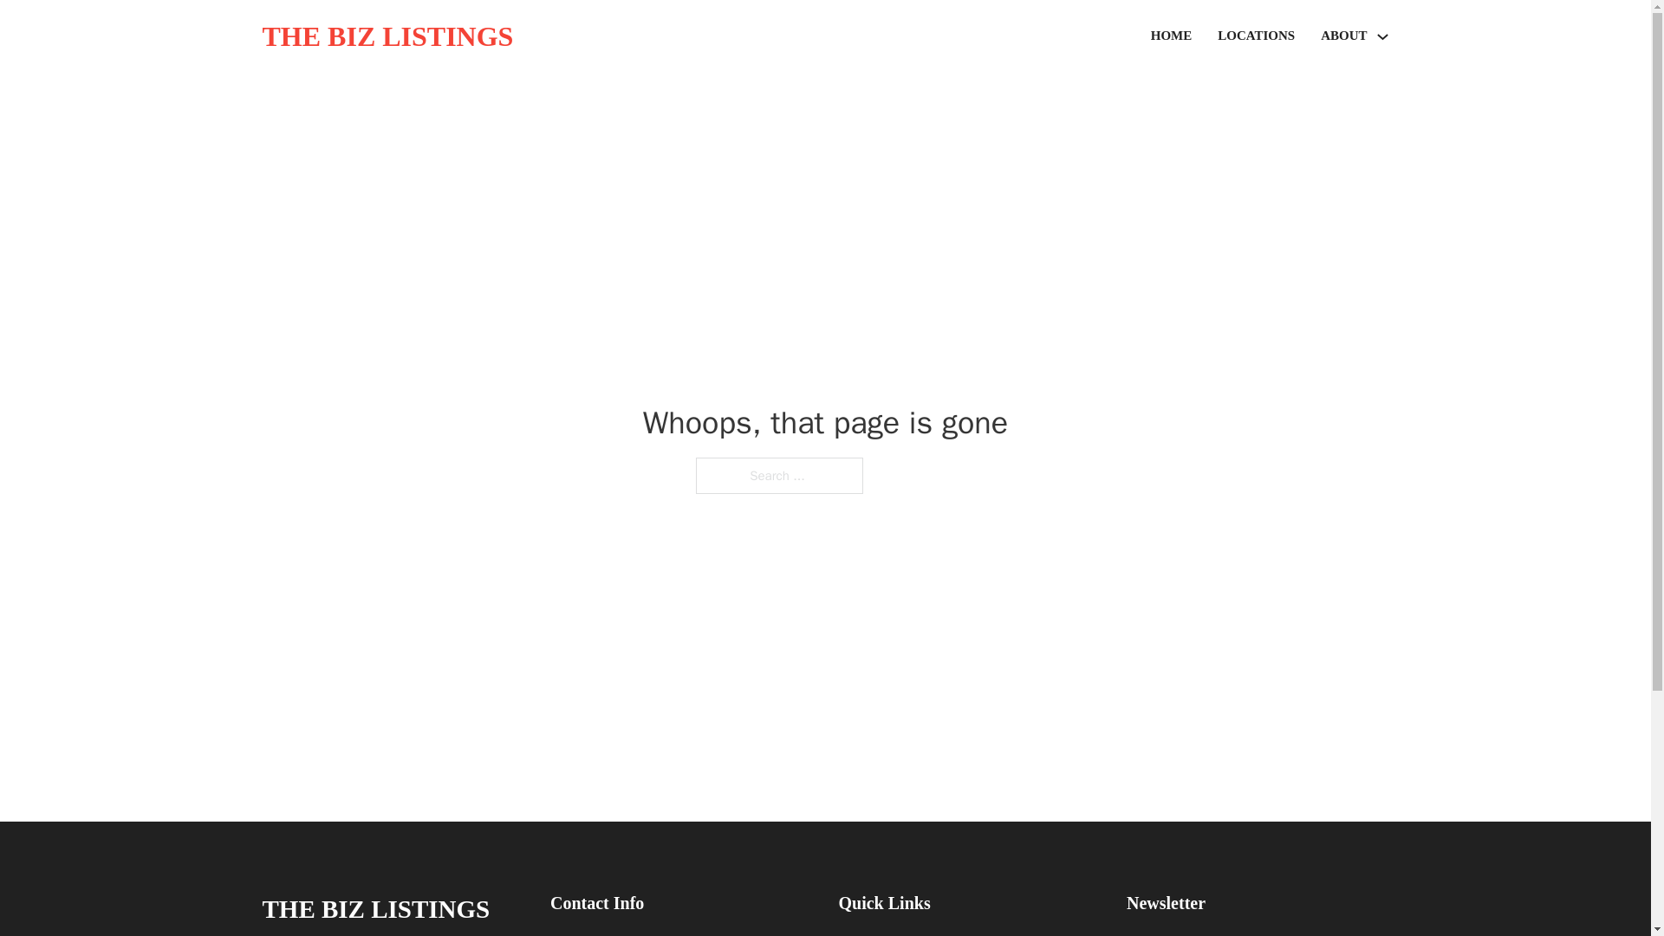 The width and height of the screenshot is (1664, 936). I want to click on HOME, so click(1172, 36).